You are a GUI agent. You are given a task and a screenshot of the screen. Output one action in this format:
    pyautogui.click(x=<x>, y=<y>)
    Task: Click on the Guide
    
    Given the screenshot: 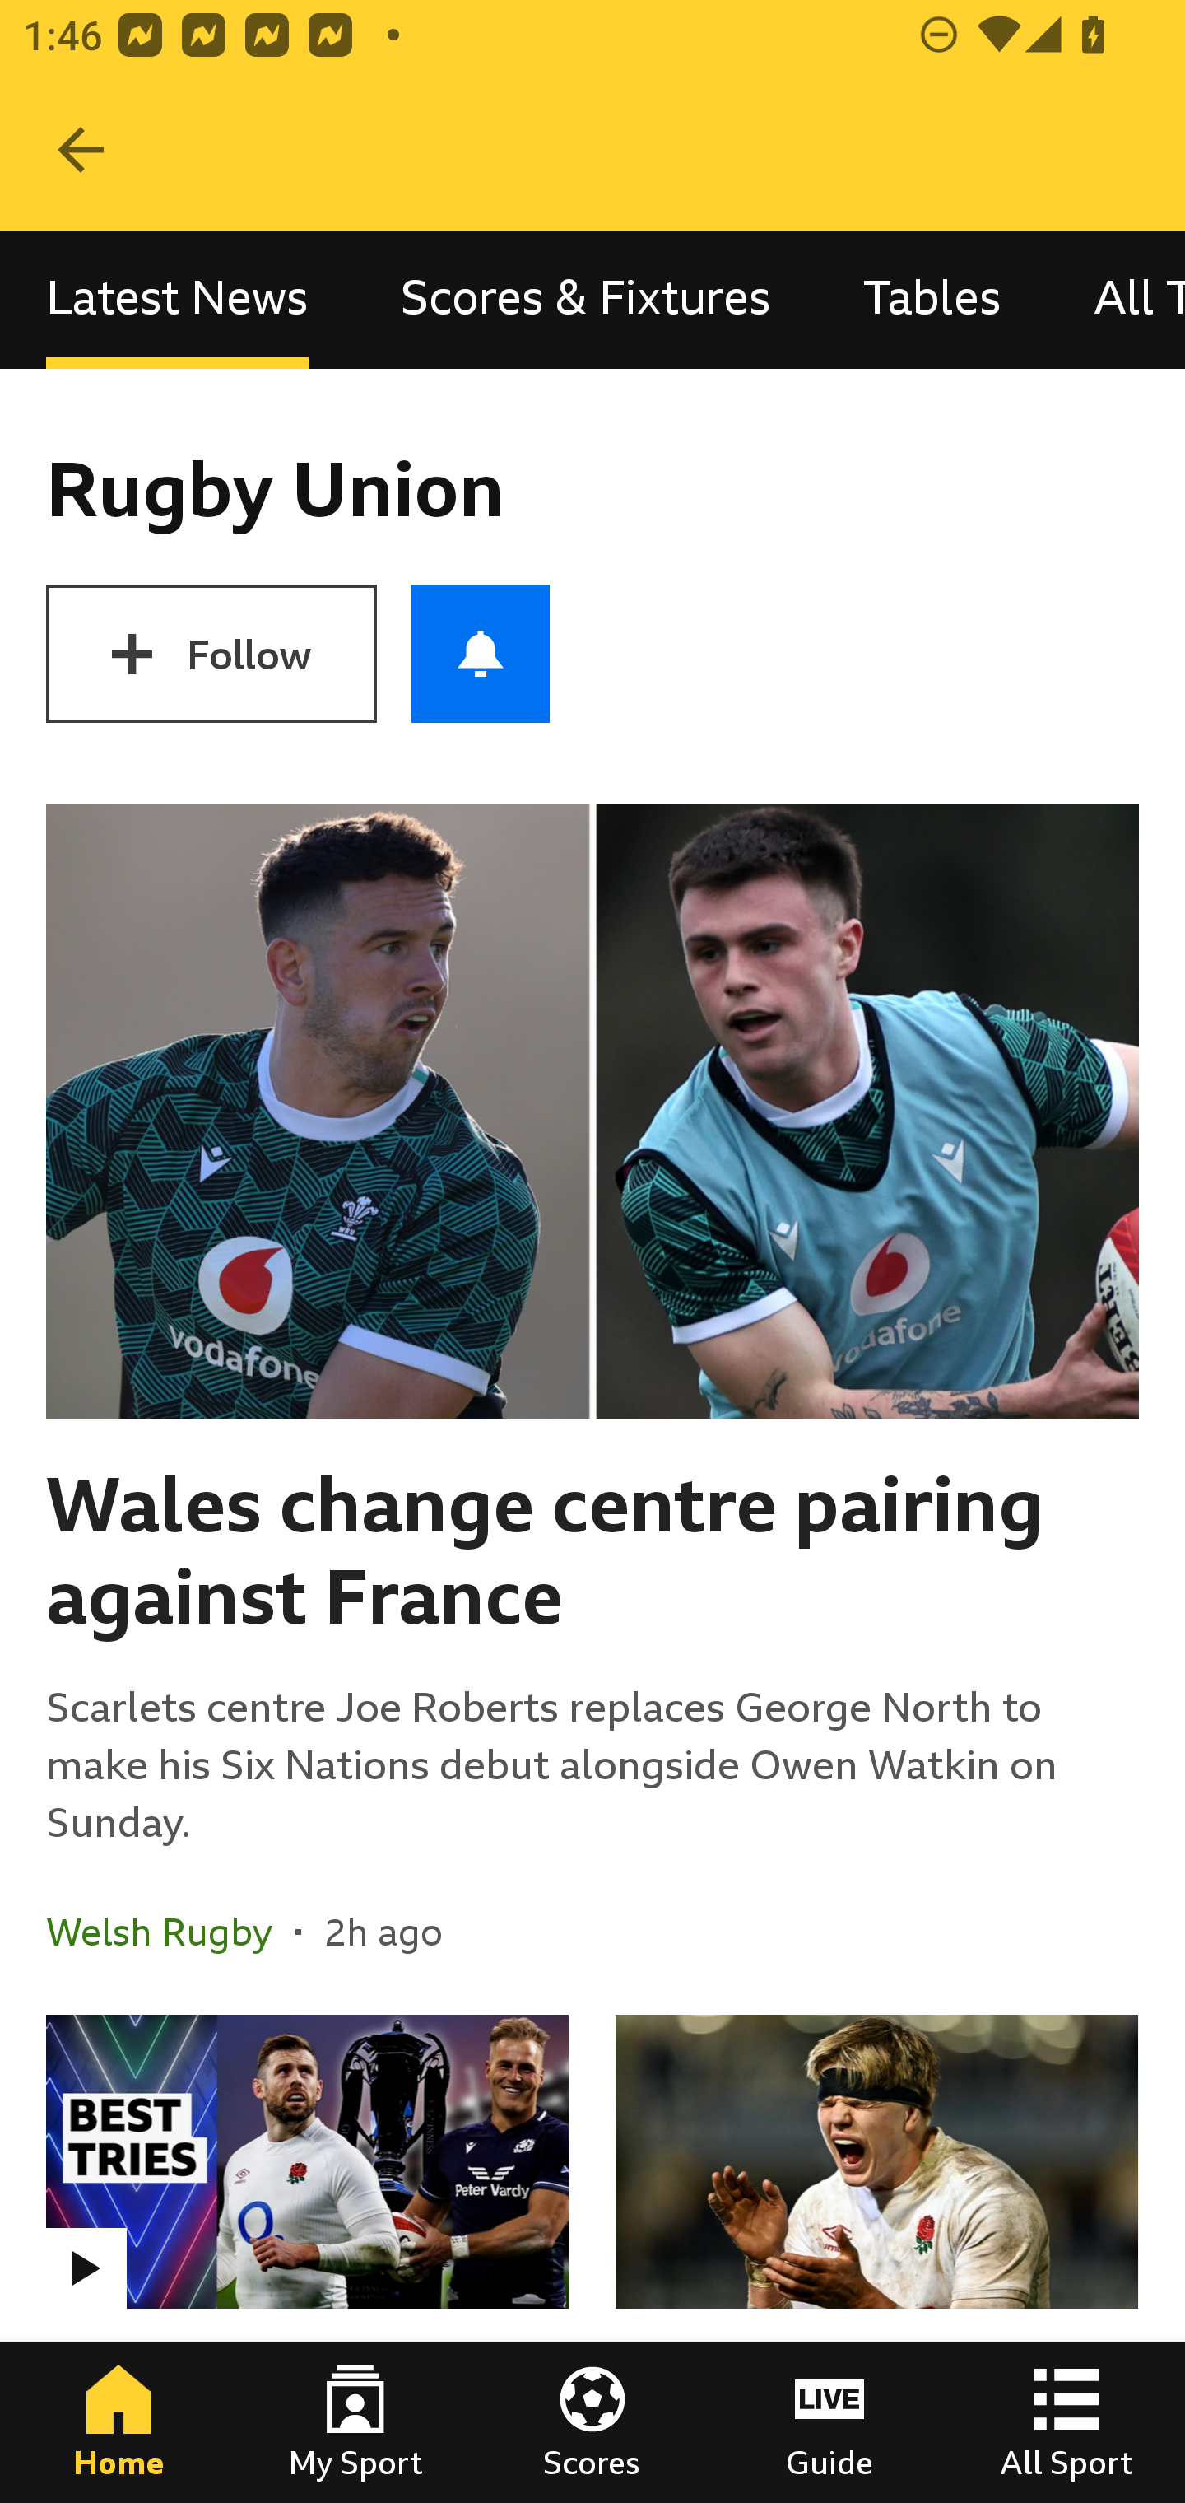 What is the action you would take?
    pyautogui.click(x=829, y=2422)
    